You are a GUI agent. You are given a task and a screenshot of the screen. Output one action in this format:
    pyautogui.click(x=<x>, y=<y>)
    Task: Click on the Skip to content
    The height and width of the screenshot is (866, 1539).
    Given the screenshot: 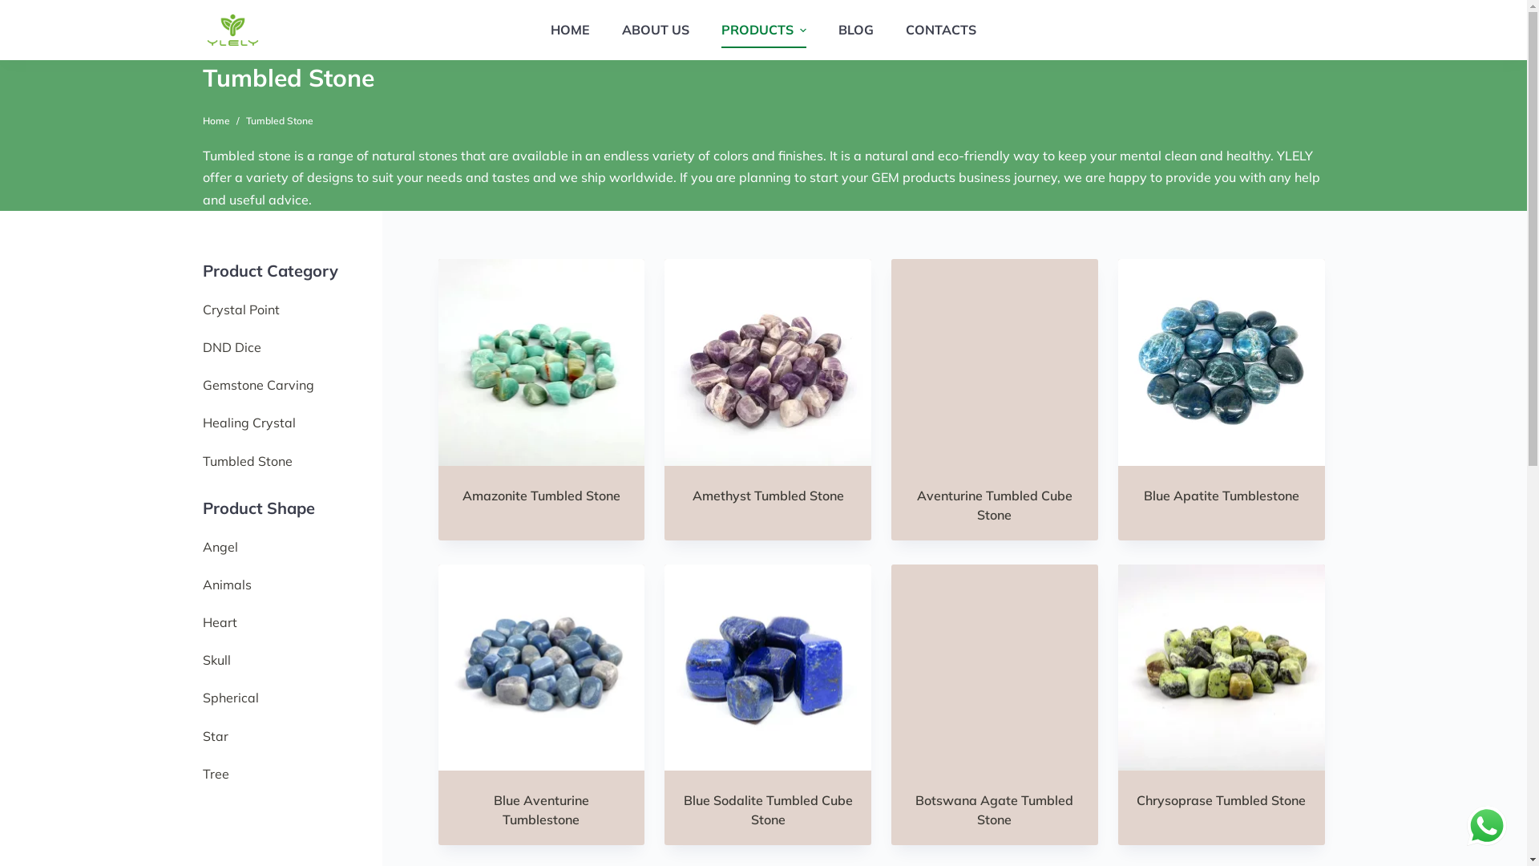 What is the action you would take?
    pyautogui.click(x=16, y=8)
    